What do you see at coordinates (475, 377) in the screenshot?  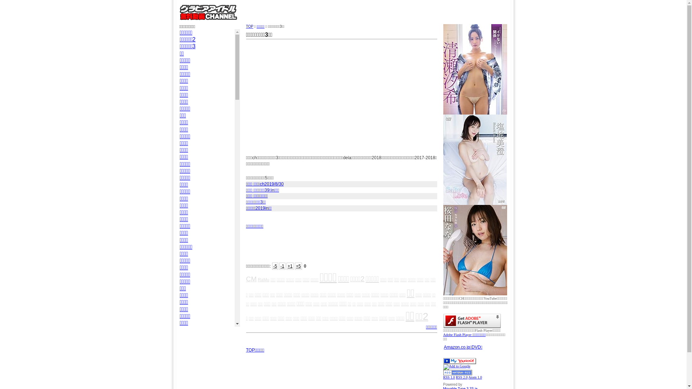 I see `Atom 1.0` at bounding box center [475, 377].